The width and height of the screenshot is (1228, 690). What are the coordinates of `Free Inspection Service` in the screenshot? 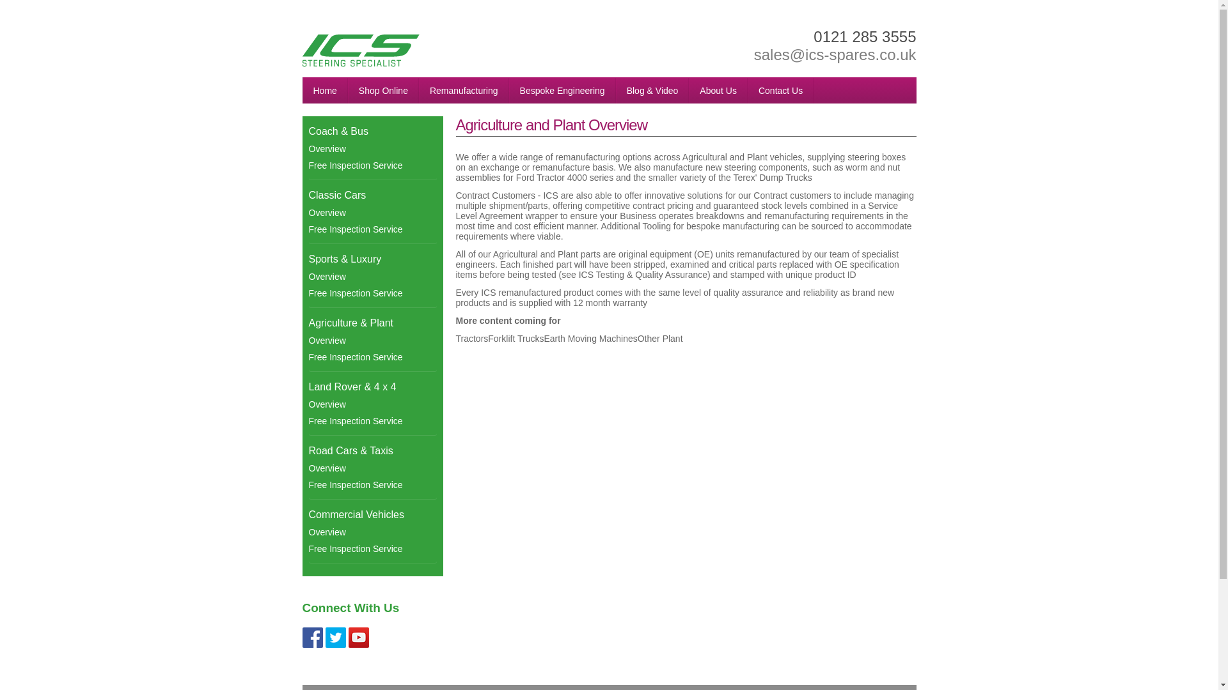 It's located at (372, 420).